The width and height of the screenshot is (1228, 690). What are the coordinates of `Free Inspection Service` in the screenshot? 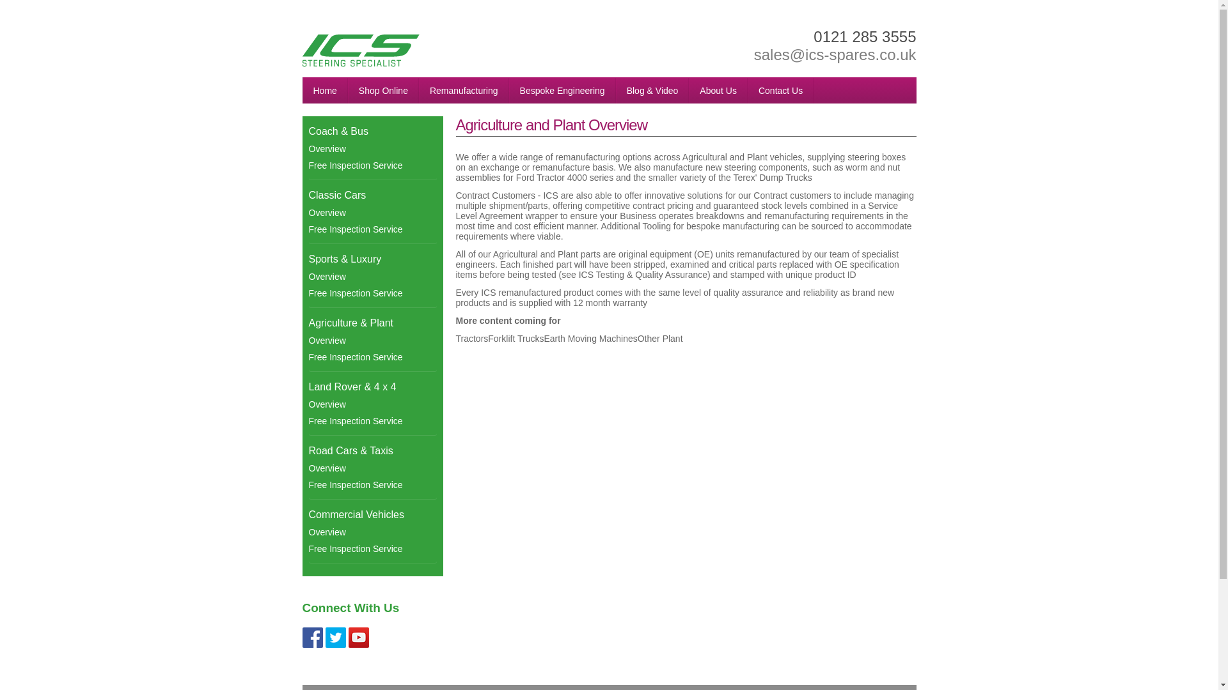 It's located at (372, 420).